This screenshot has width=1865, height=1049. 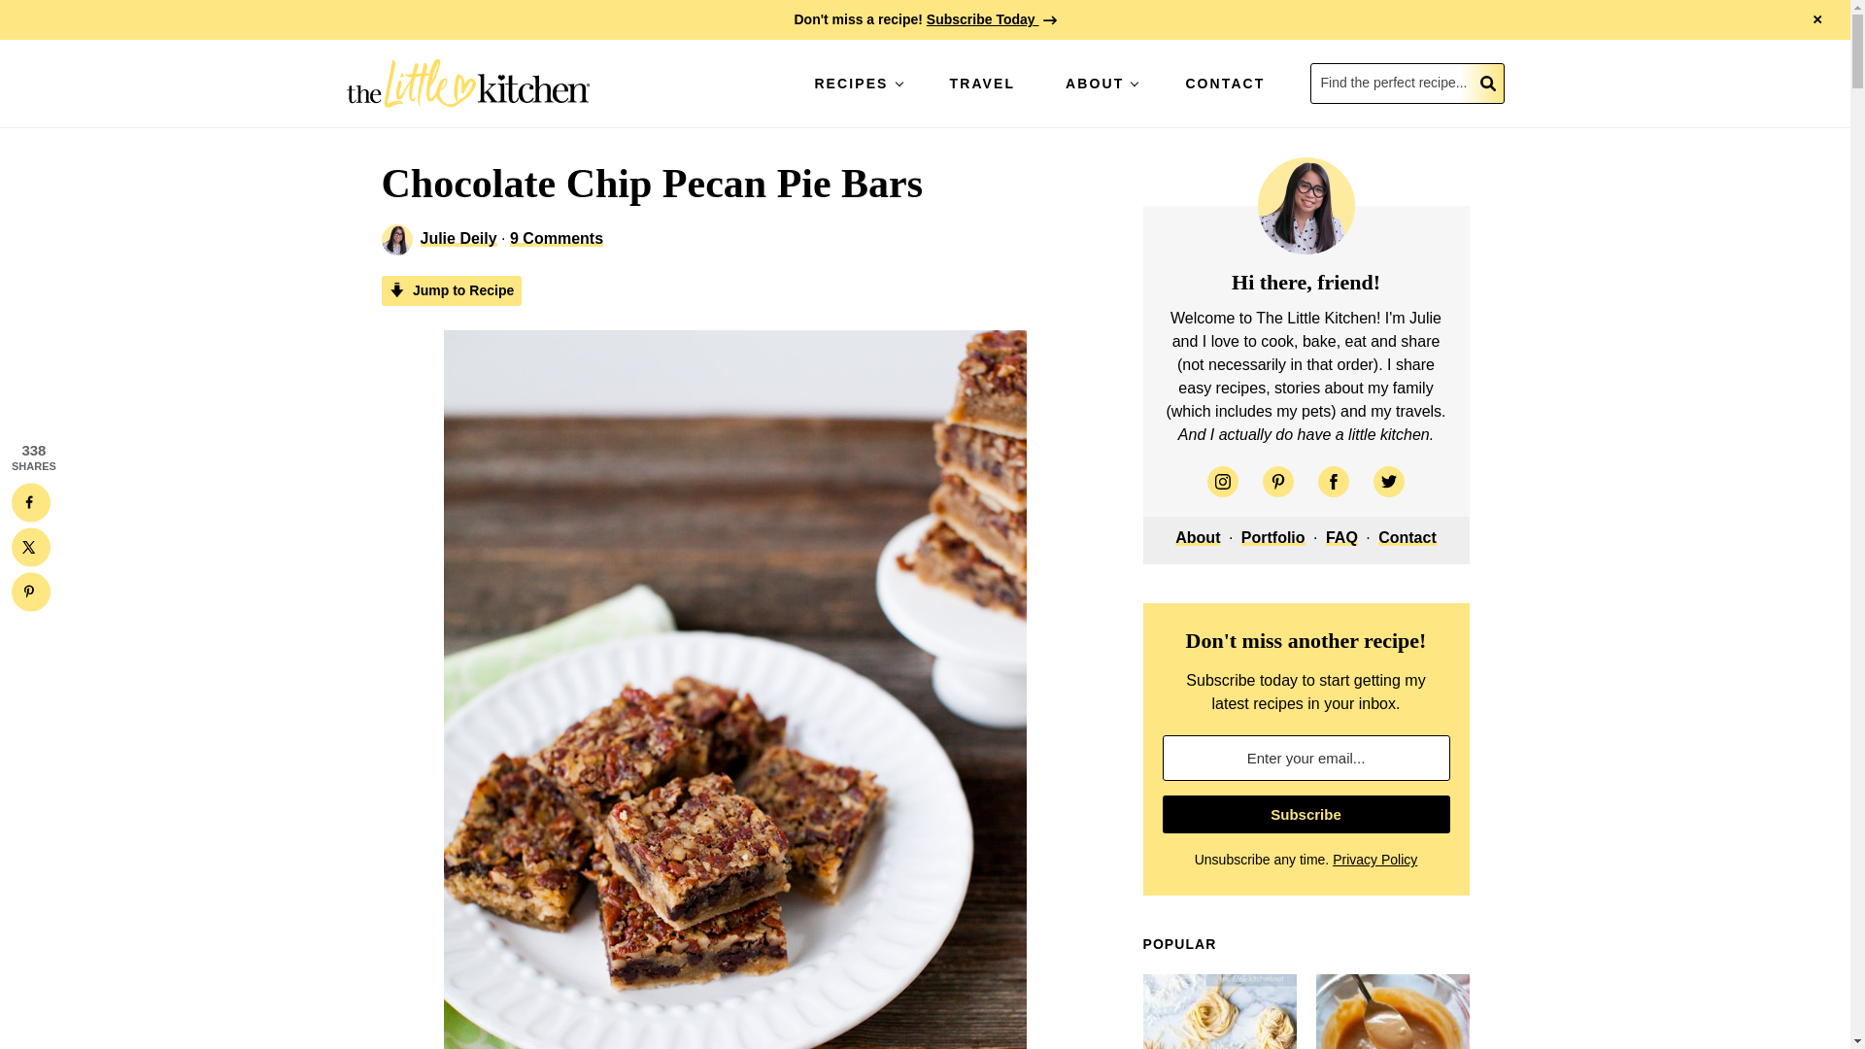 What do you see at coordinates (458, 237) in the screenshot?
I see `Julie Deily` at bounding box center [458, 237].